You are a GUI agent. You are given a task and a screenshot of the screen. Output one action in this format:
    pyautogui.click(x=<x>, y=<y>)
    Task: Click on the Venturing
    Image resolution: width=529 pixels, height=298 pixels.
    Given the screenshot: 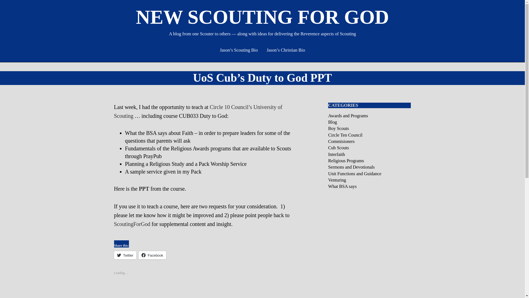 What is the action you would take?
    pyautogui.click(x=337, y=180)
    